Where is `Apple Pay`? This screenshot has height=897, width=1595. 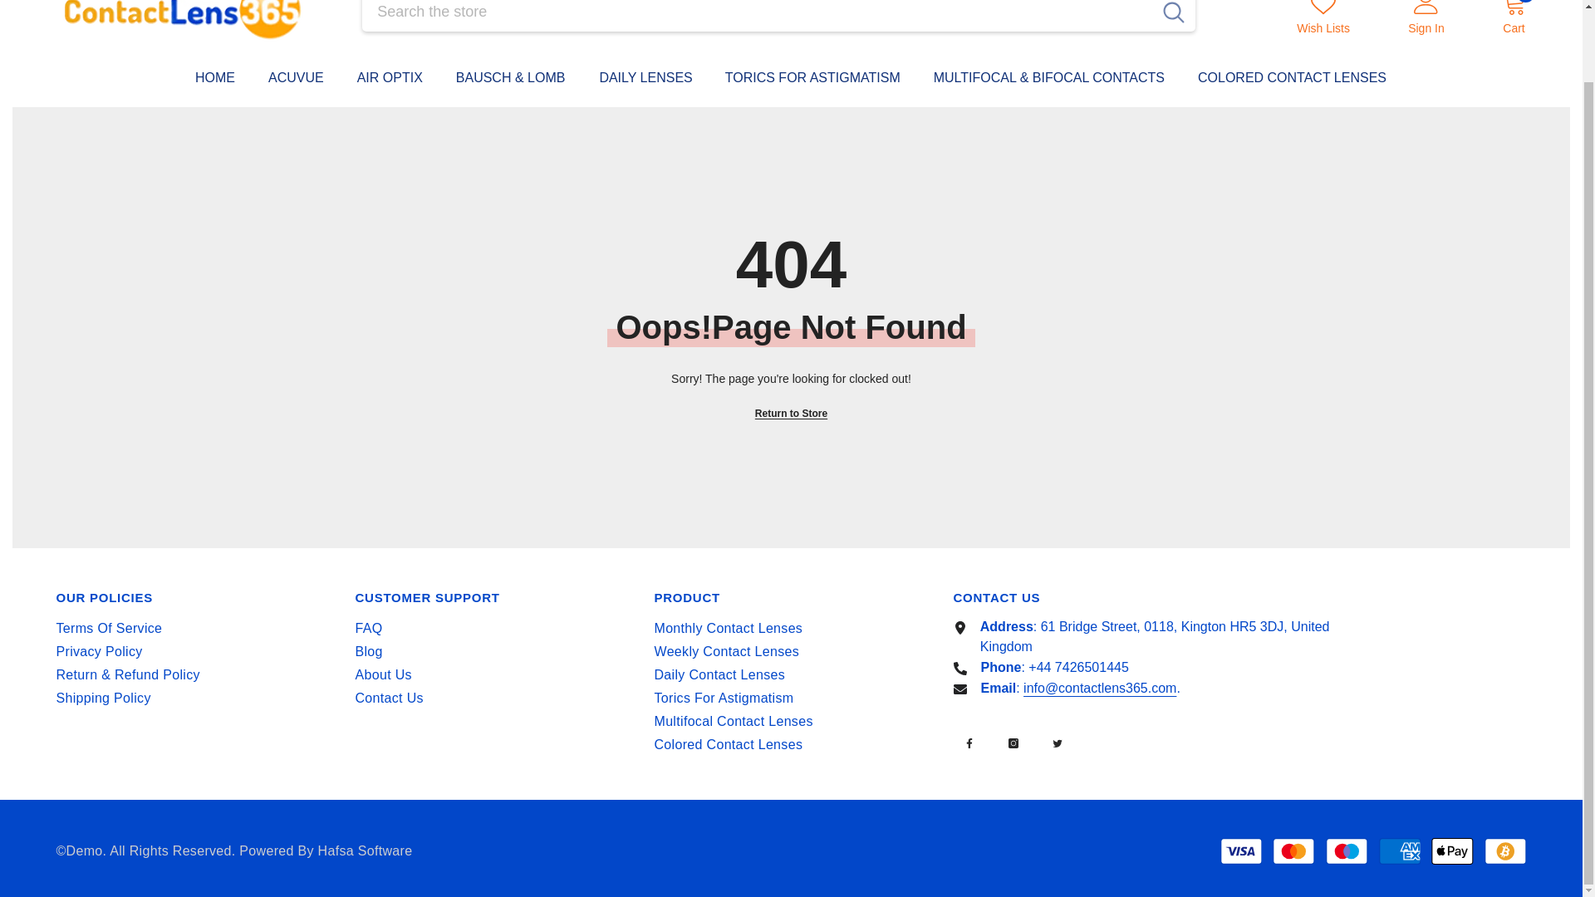 Apple Pay is located at coordinates (1452, 850).